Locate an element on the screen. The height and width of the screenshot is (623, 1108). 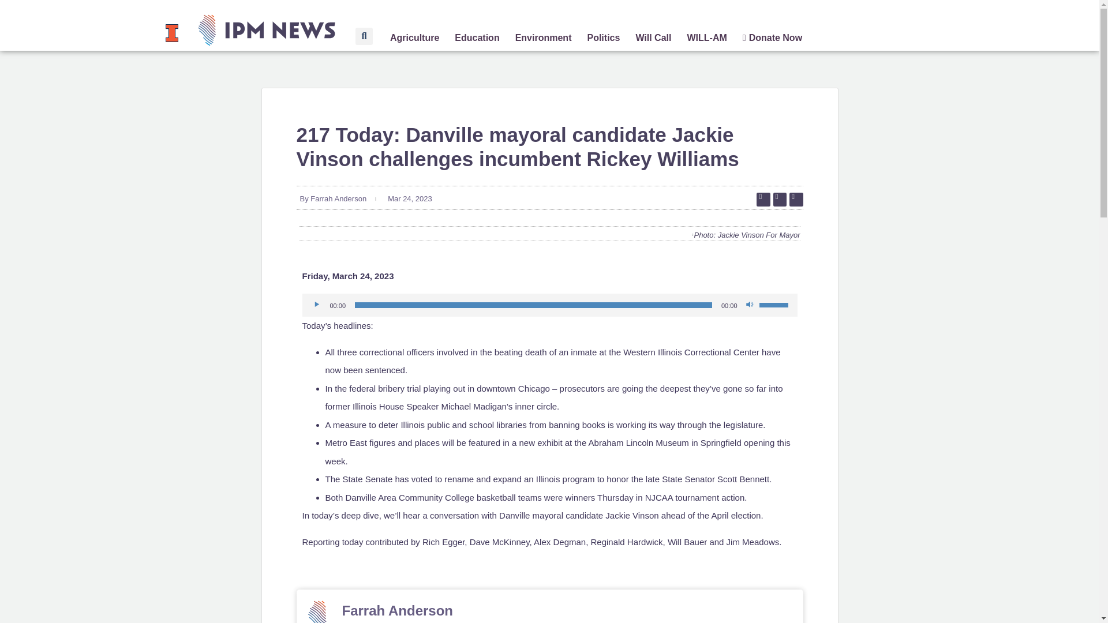
Will Call is located at coordinates (653, 38).